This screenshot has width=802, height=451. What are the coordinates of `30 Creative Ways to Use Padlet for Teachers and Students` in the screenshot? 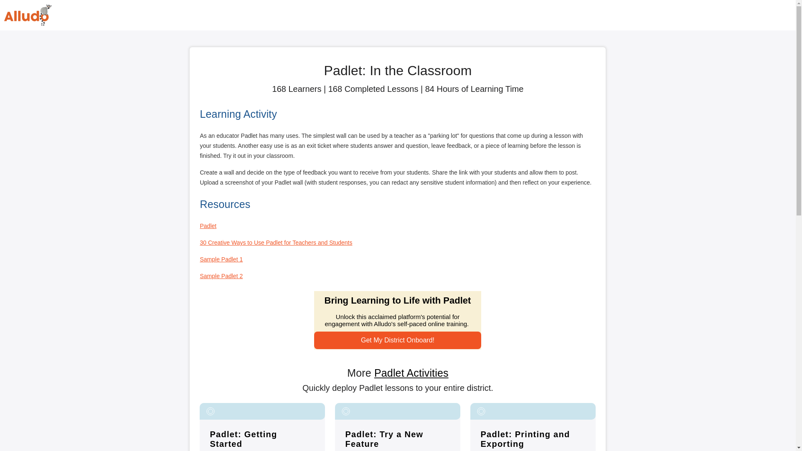 It's located at (276, 242).